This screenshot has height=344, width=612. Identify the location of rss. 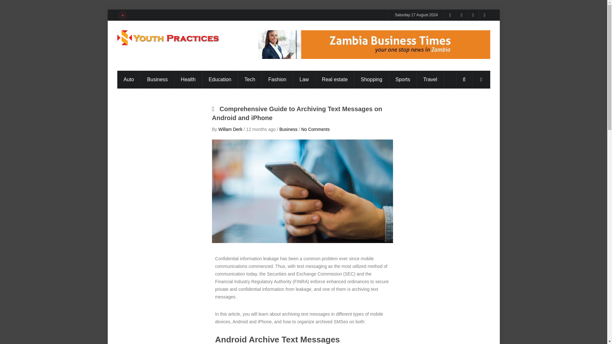
(450, 15).